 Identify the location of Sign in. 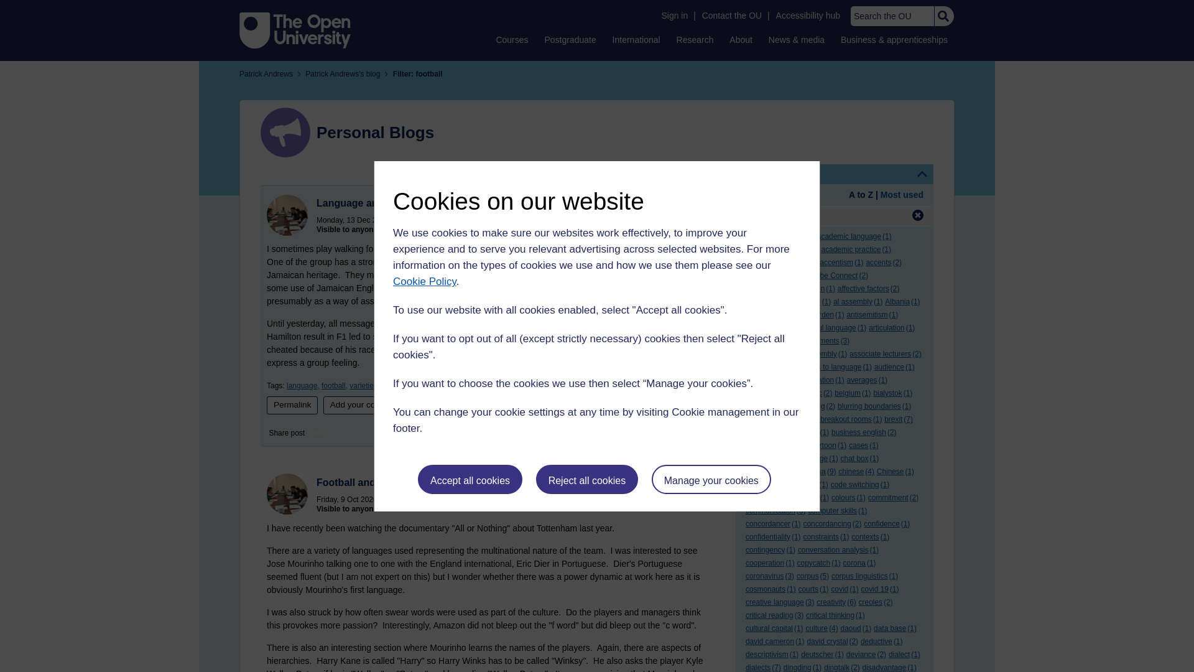
(674, 16).